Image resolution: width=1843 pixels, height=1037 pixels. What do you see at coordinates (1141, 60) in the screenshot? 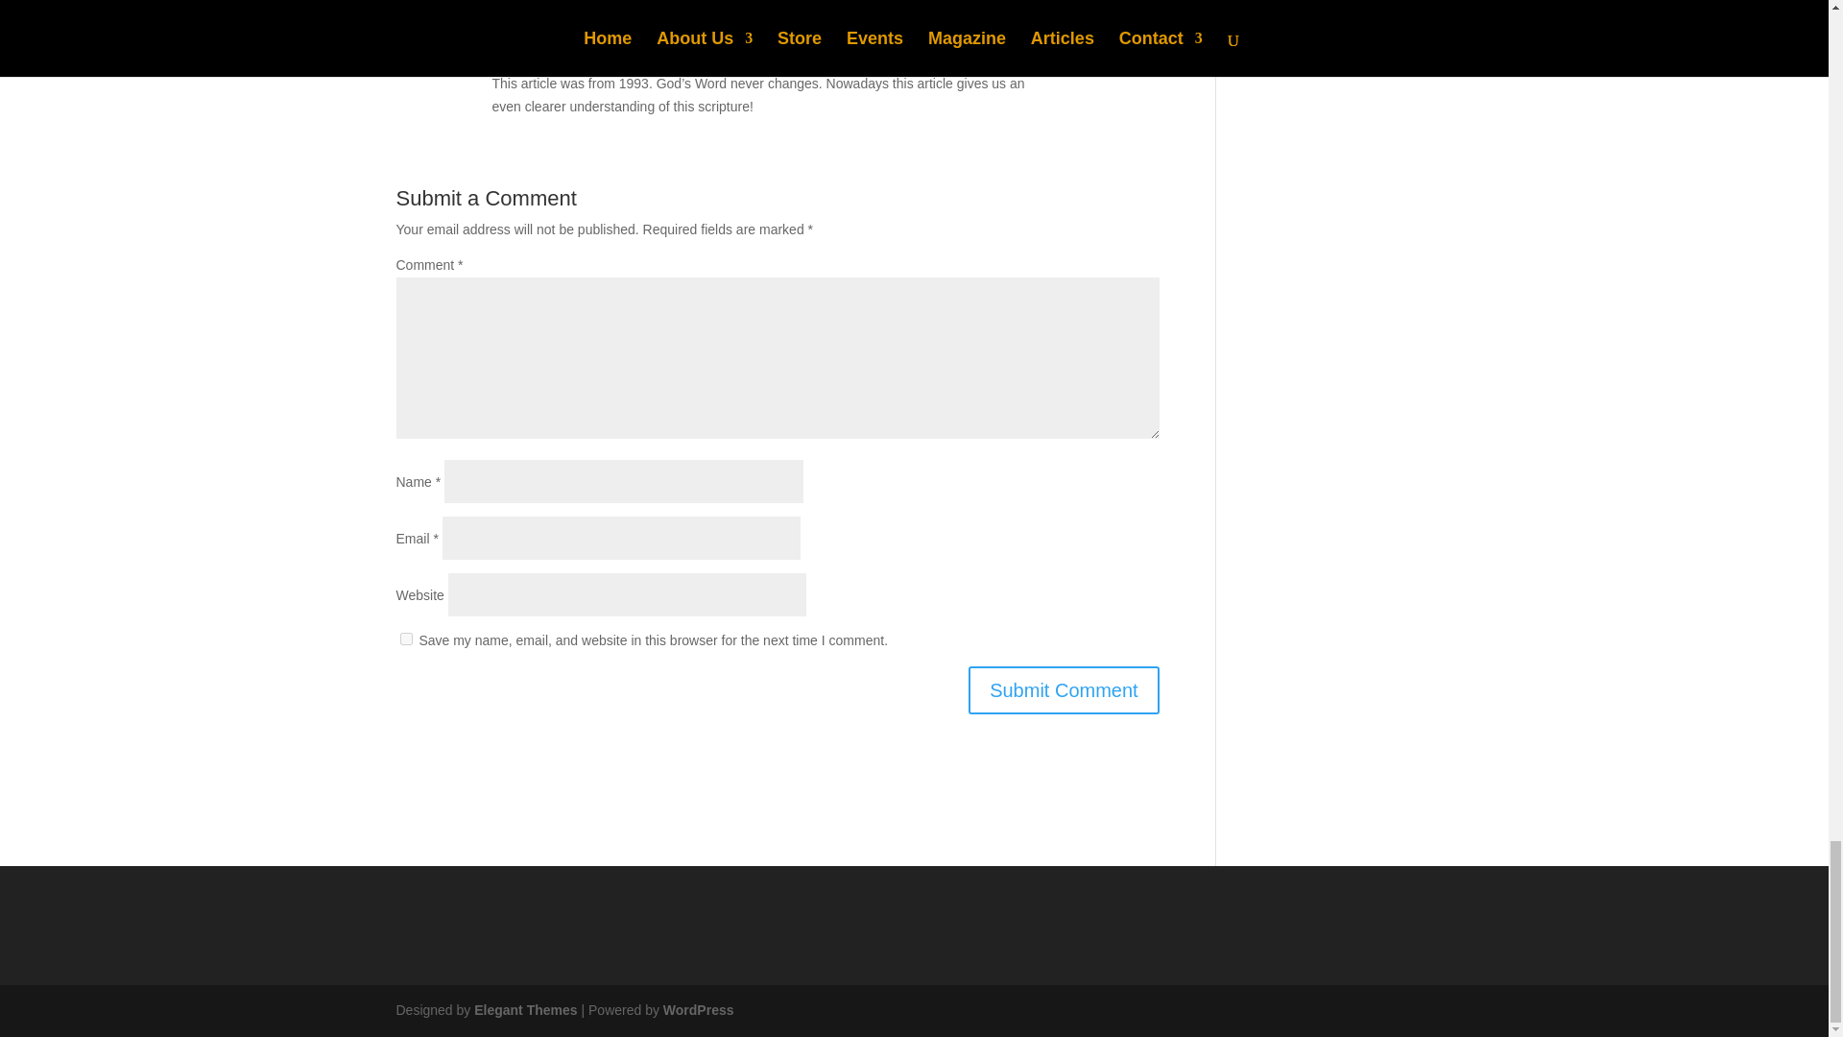
I see `Reply` at bounding box center [1141, 60].